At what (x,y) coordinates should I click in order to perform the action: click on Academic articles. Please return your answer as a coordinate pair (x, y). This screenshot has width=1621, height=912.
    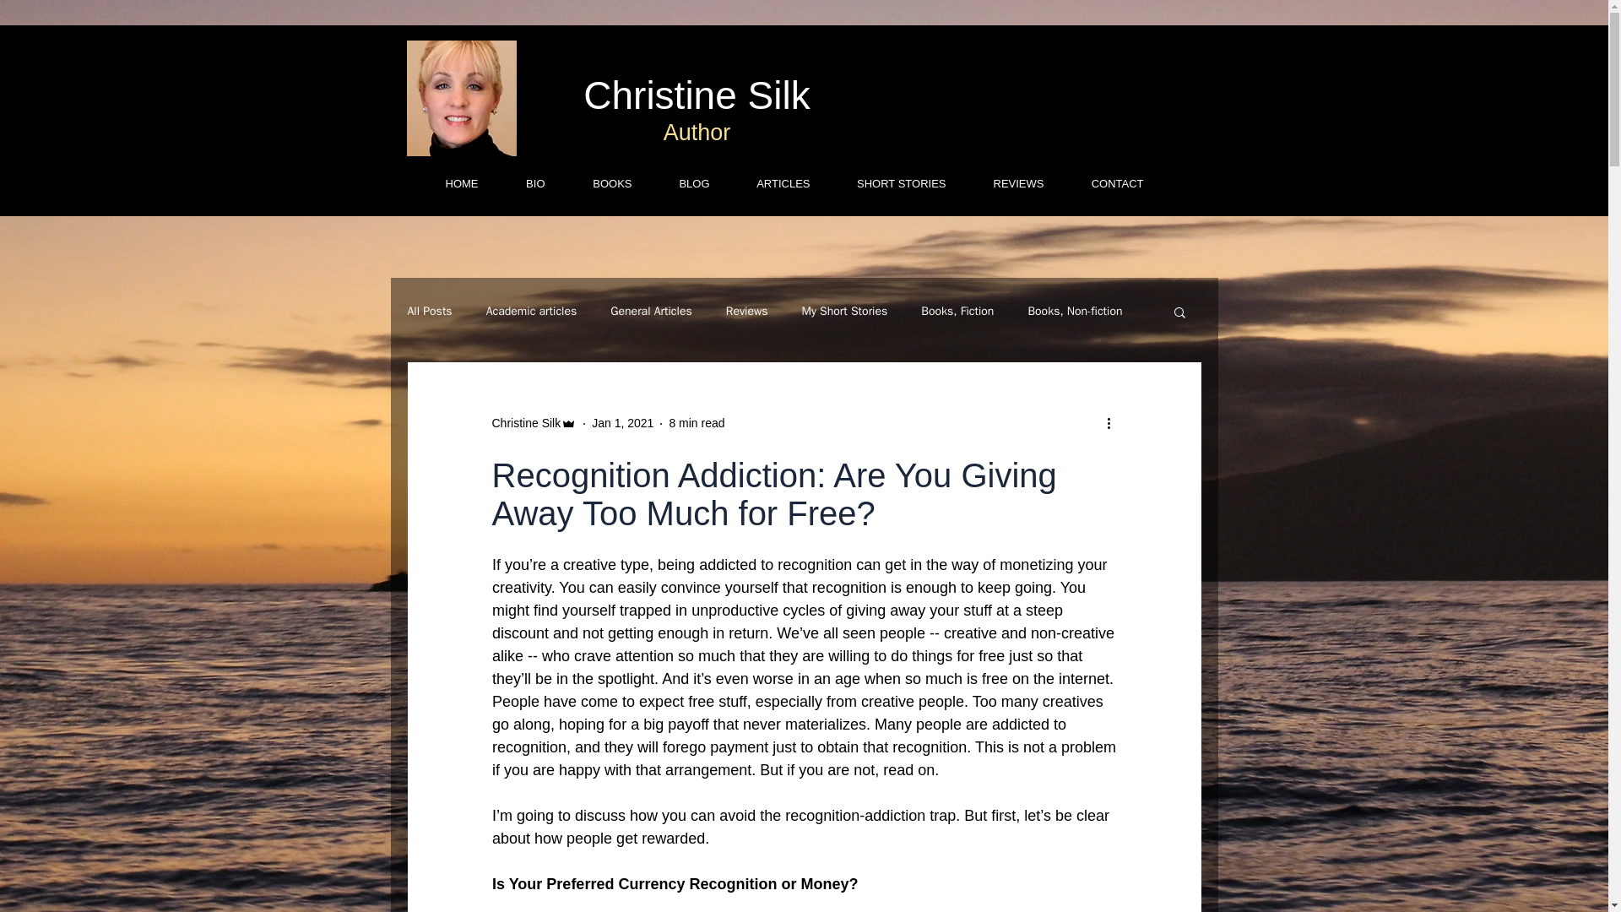
    Looking at the image, I should click on (532, 311).